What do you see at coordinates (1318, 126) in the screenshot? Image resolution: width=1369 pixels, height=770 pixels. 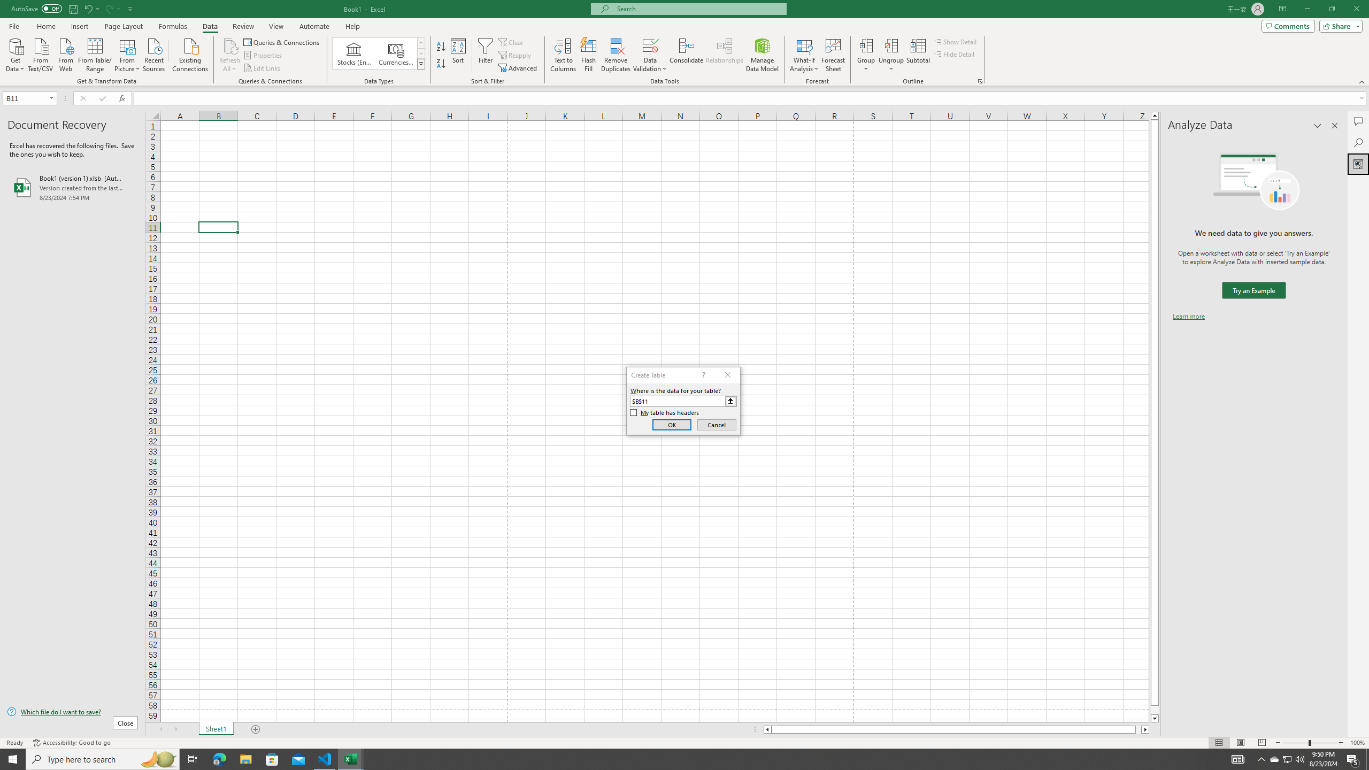 I see `Task Pane Options` at bounding box center [1318, 126].